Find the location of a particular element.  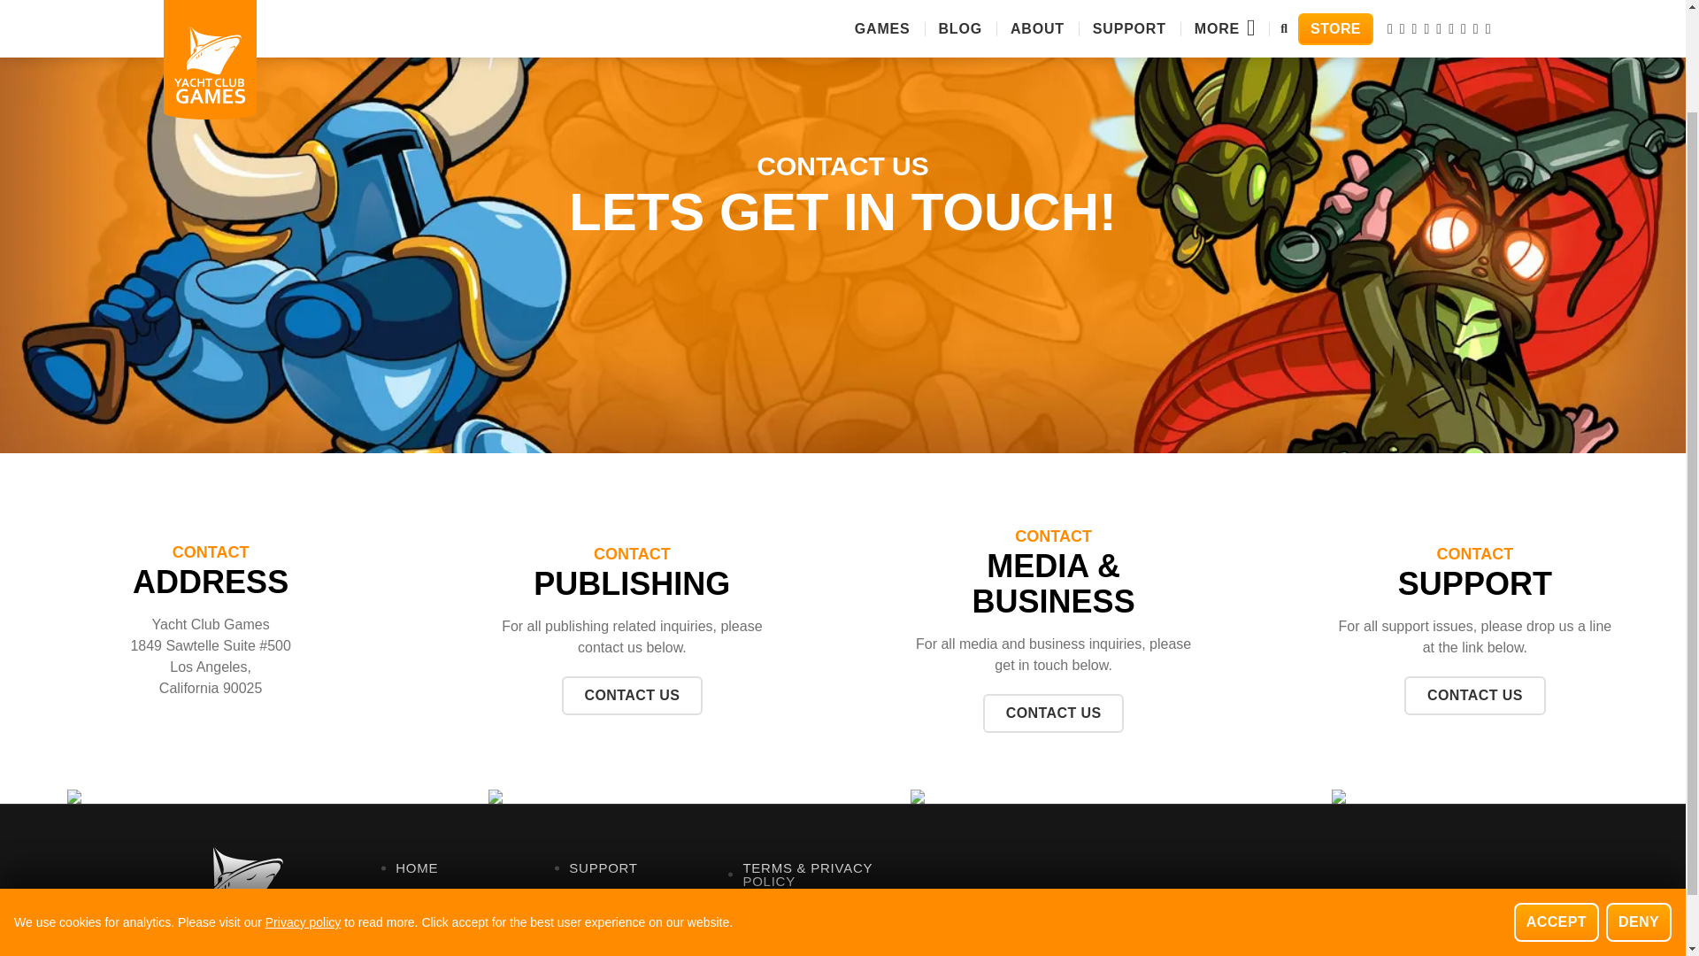

CONTACT US is located at coordinates (1475, 695).